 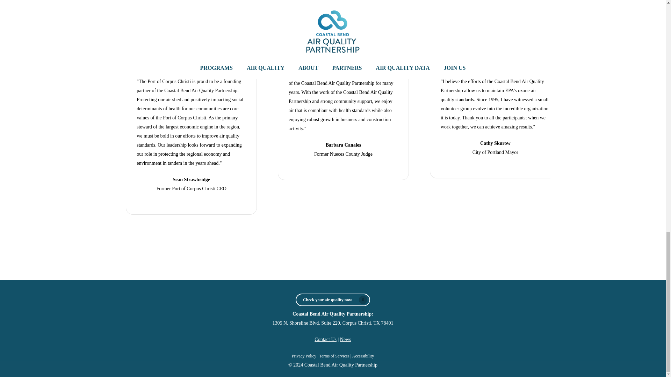 I want to click on Contact Us, so click(x=326, y=339).